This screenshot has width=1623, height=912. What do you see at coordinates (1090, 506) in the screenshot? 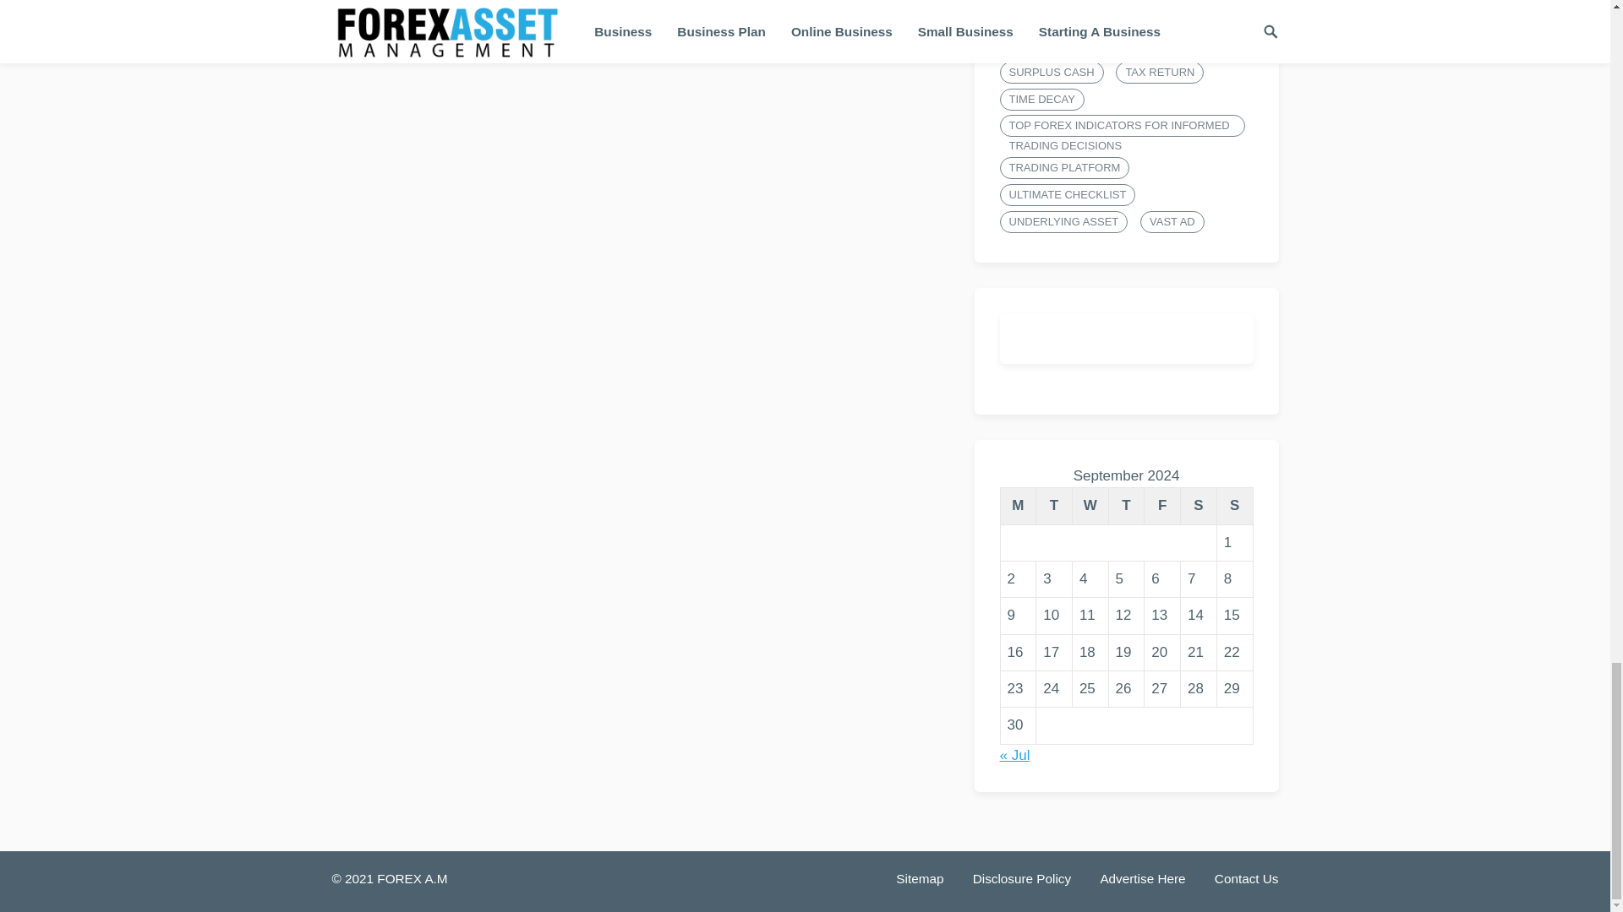
I see `Wednesday` at bounding box center [1090, 506].